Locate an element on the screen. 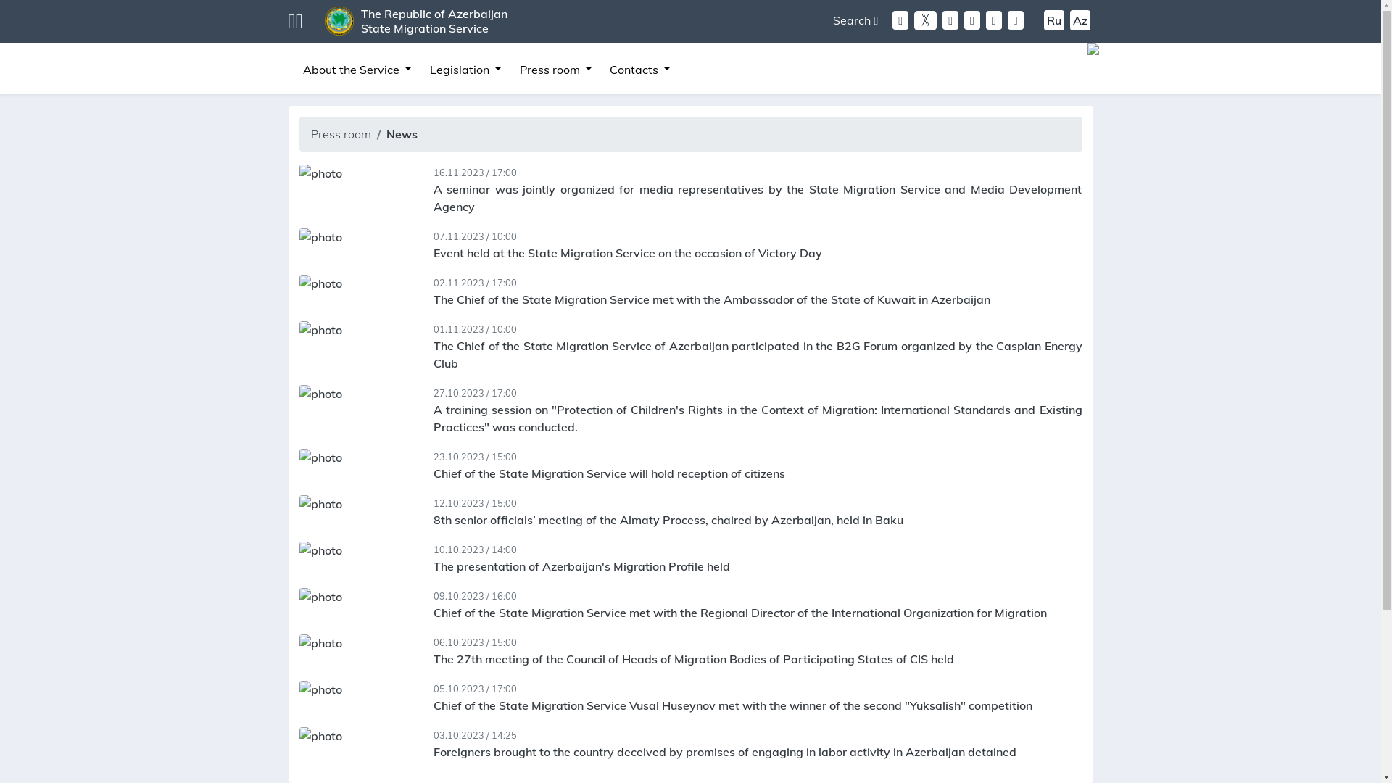 The image size is (1392, 783). Press room is located at coordinates (341, 134).